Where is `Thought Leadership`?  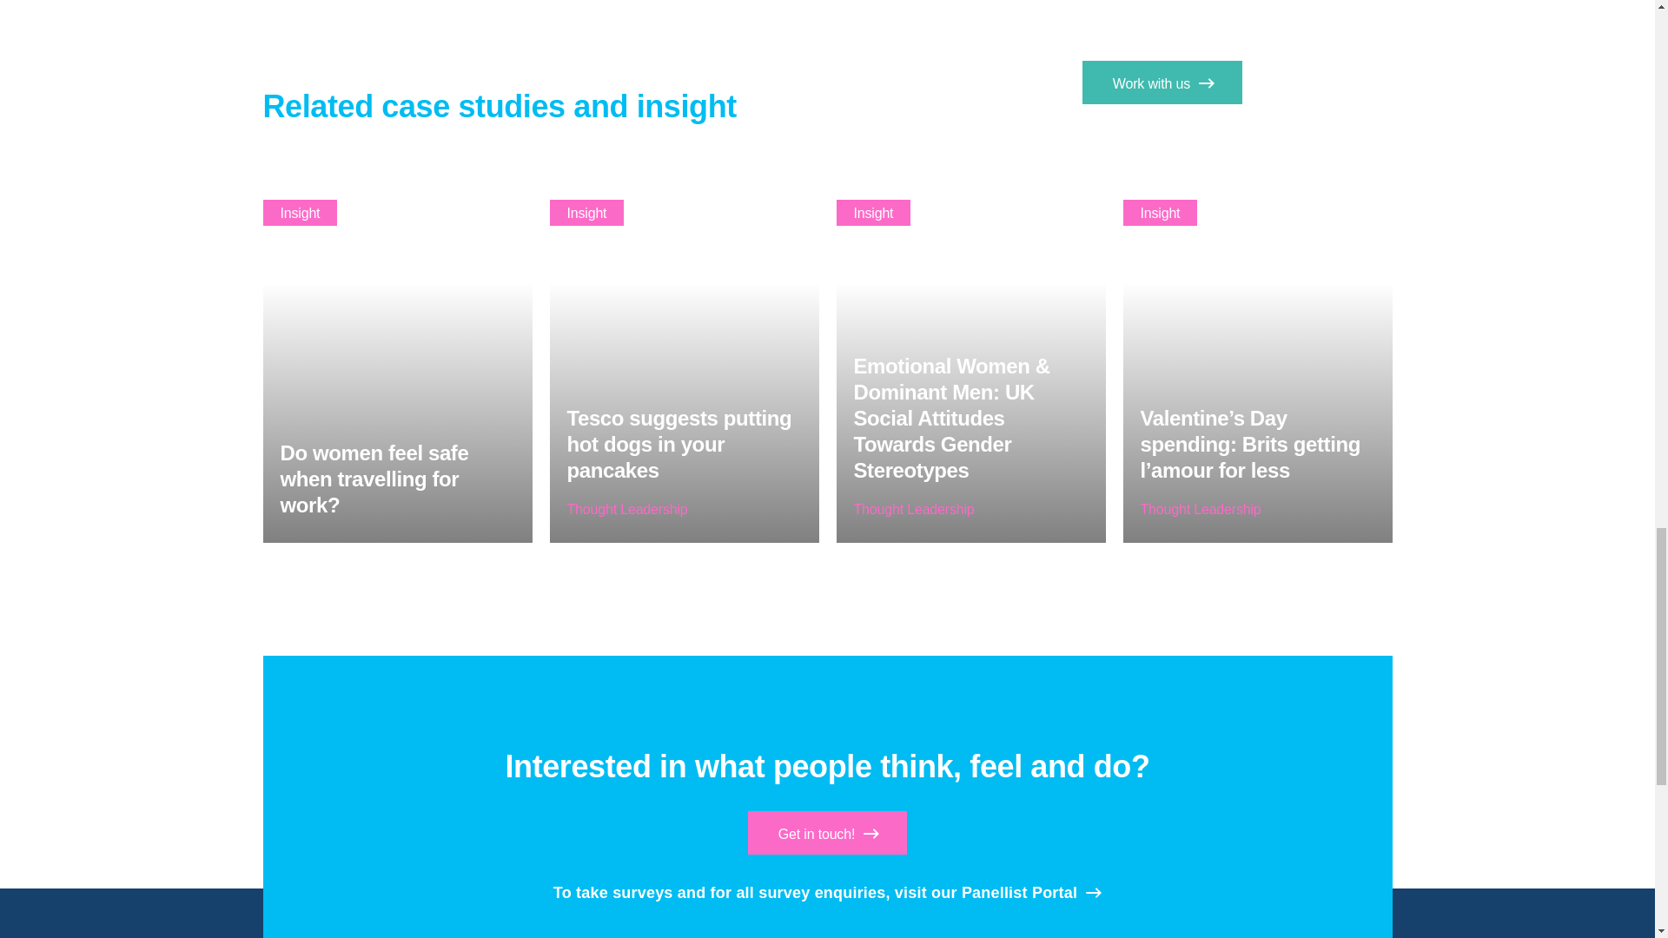
Thought Leadership is located at coordinates (627, 509).